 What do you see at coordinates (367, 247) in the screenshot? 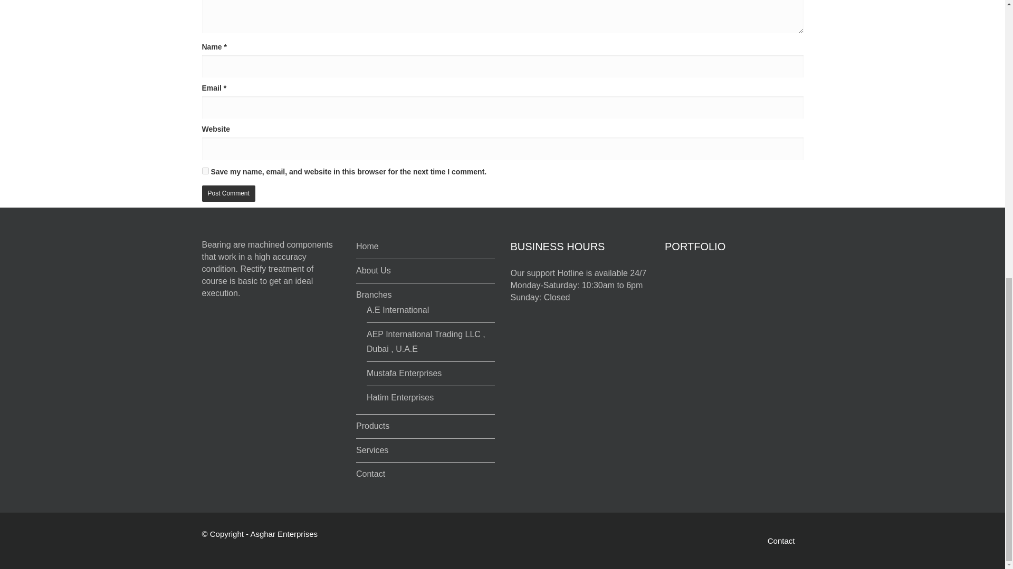
I see `Home` at bounding box center [367, 247].